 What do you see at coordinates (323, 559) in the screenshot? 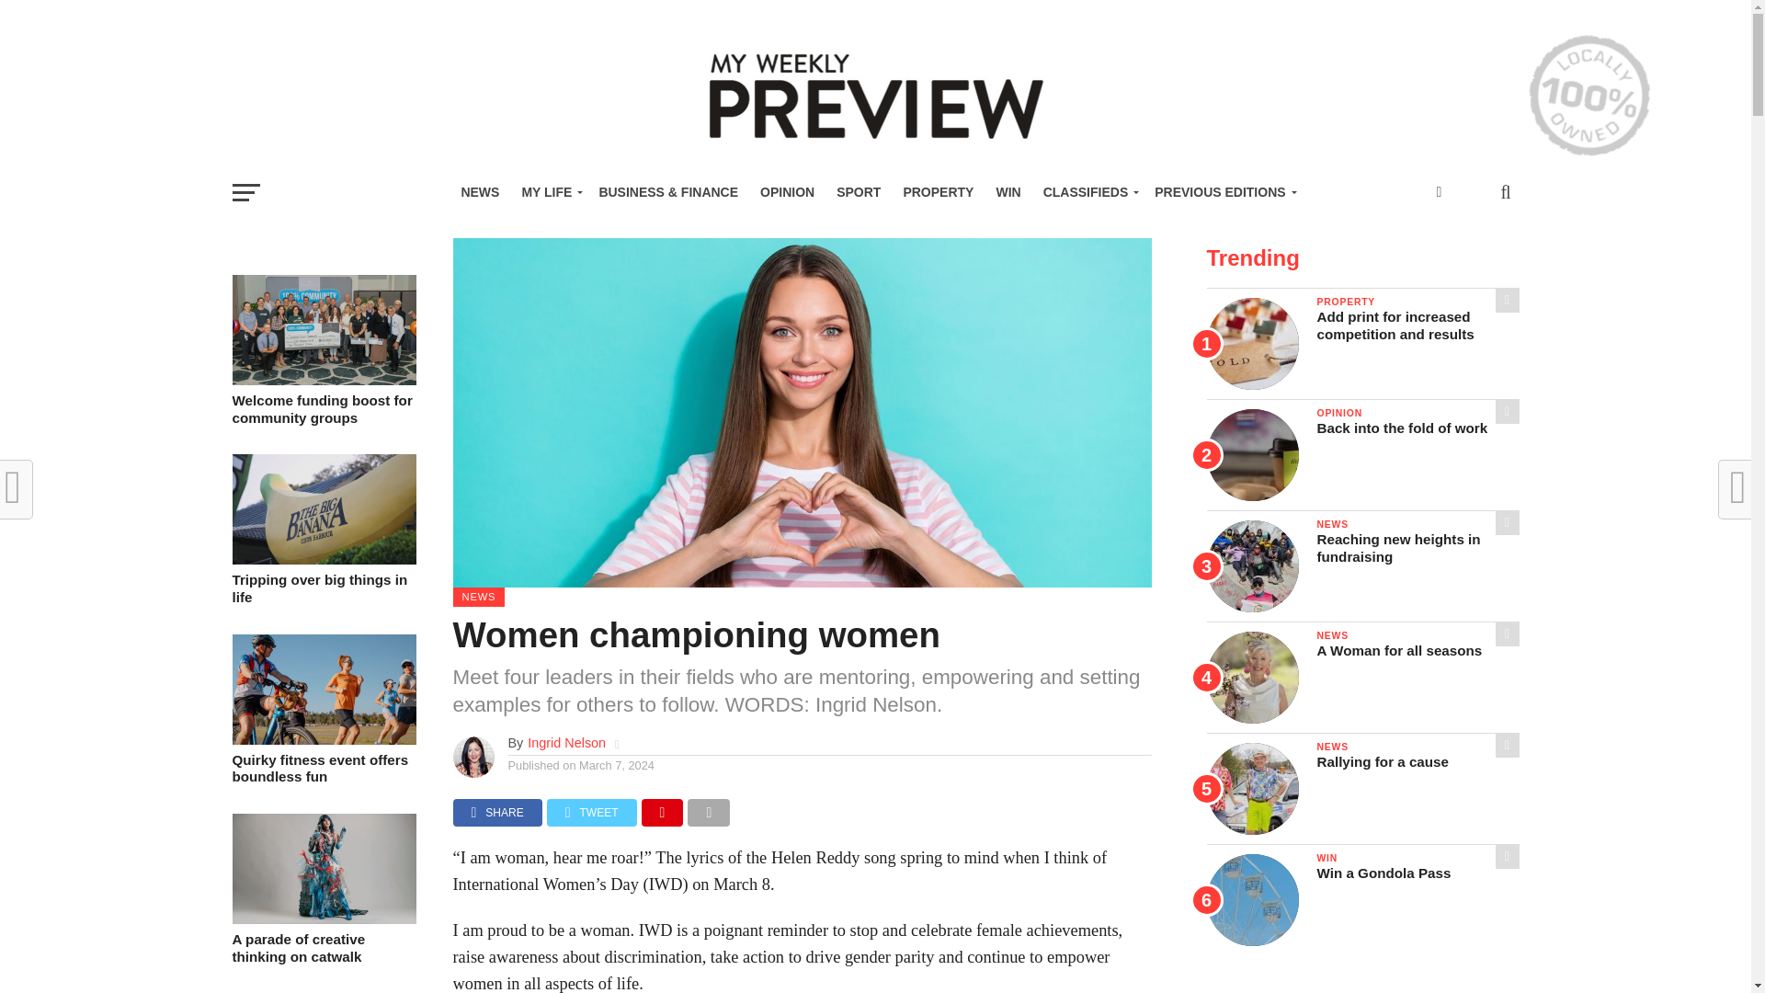
I see `Tripping over big things in life` at bounding box center [323, 559].